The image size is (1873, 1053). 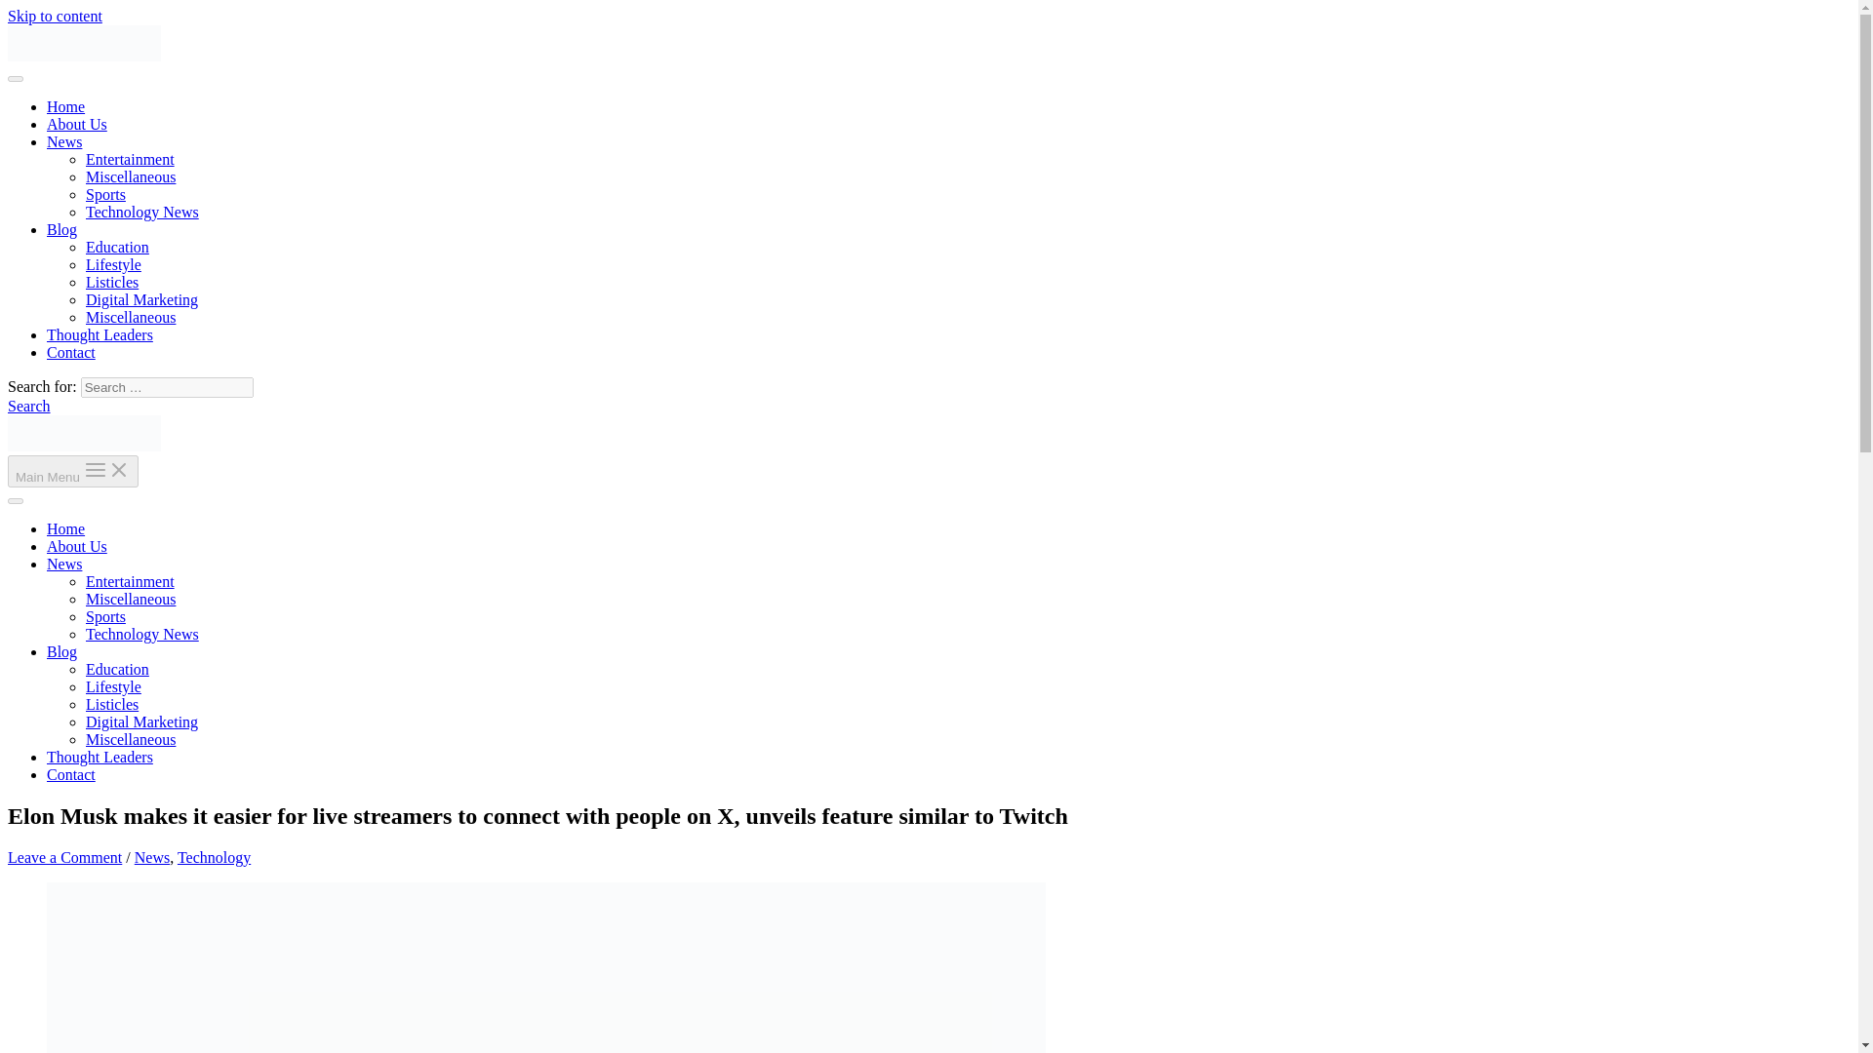 I want to click on Home, so click(x=65, y=106).